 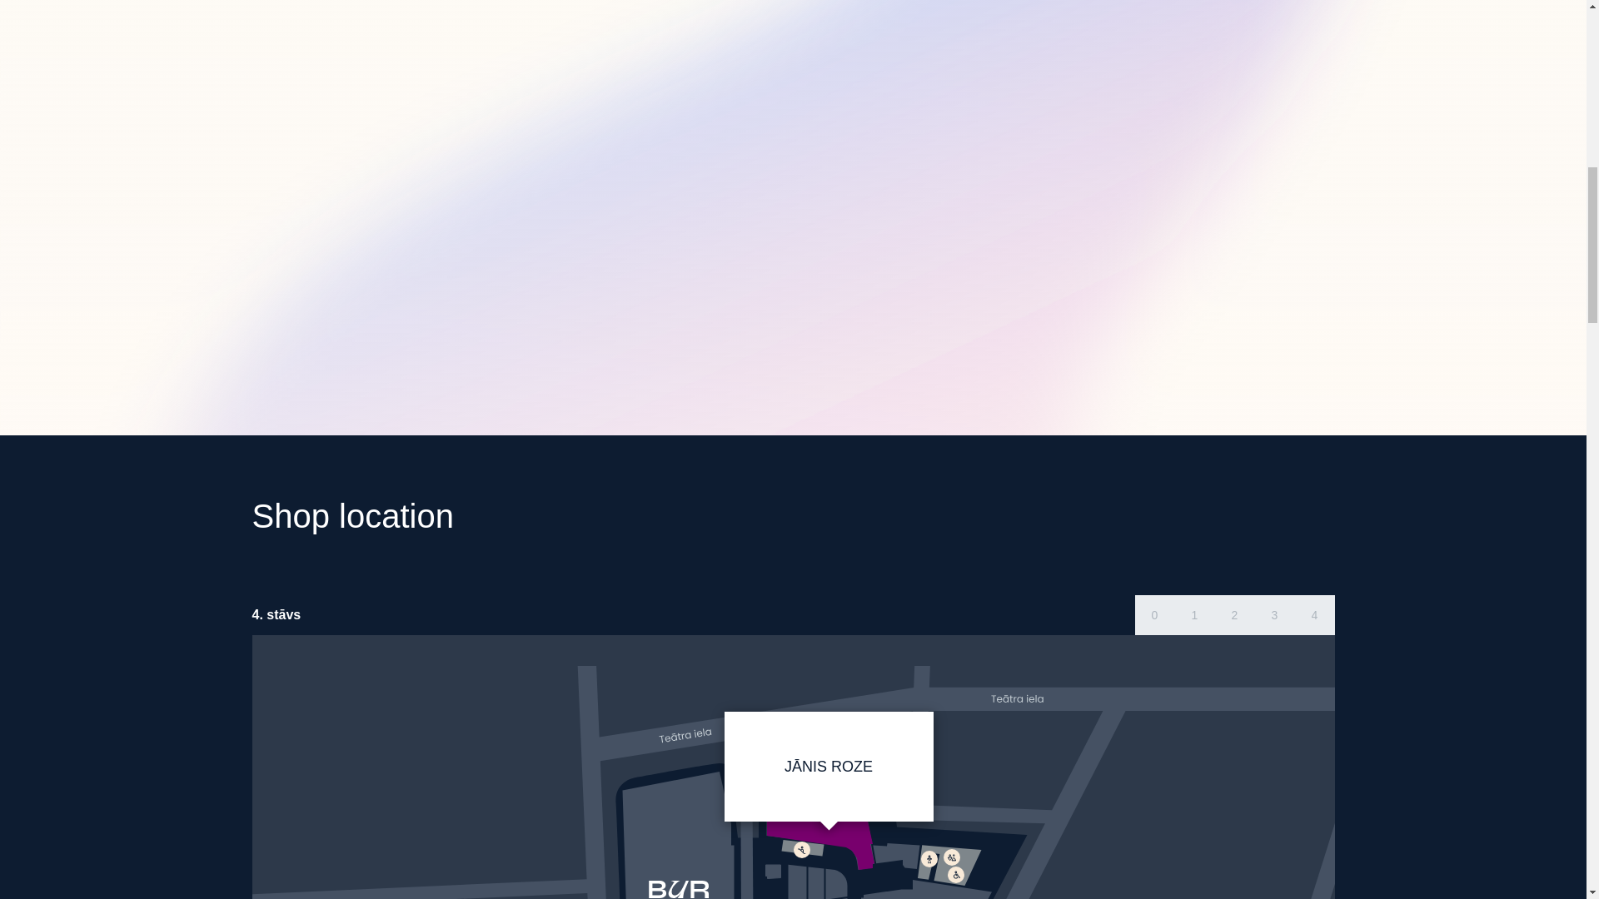 I want to click on 4, so click(x=1313, y=614).